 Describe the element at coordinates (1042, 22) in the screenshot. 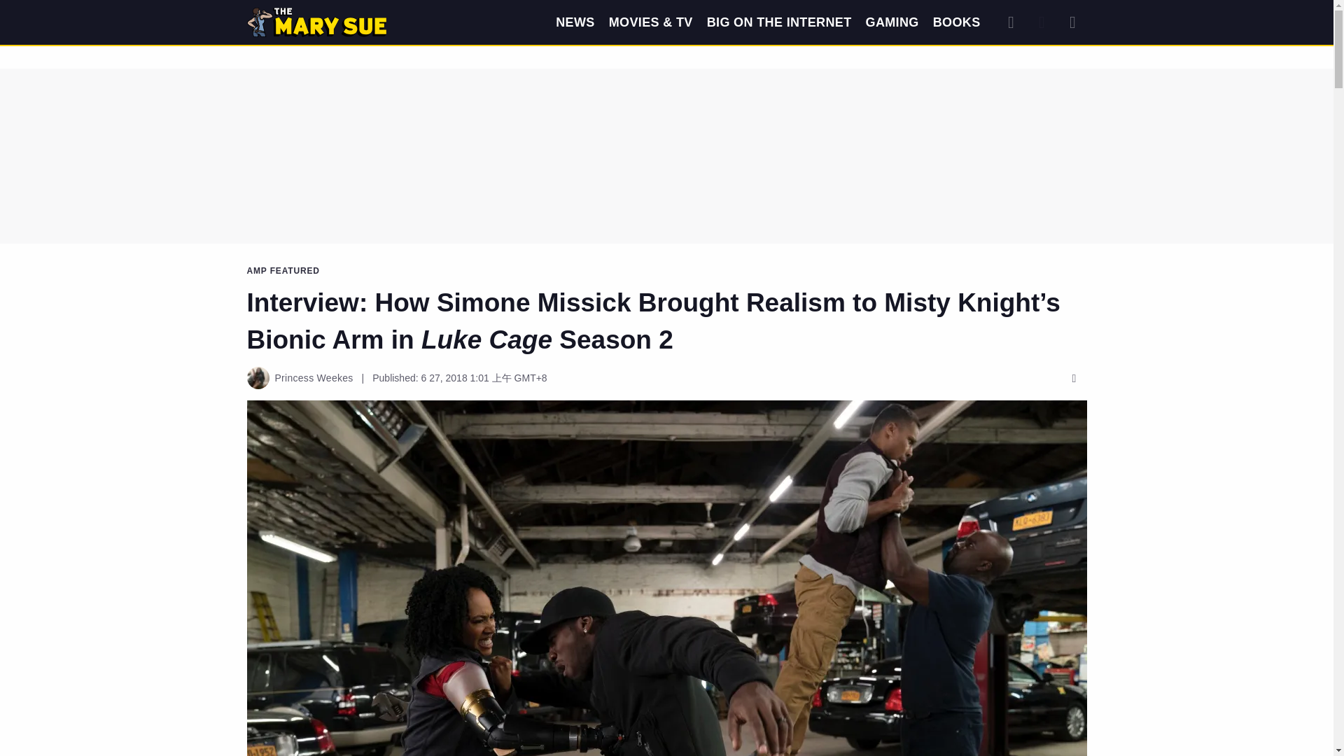

I see `Dark Mode` at that location.